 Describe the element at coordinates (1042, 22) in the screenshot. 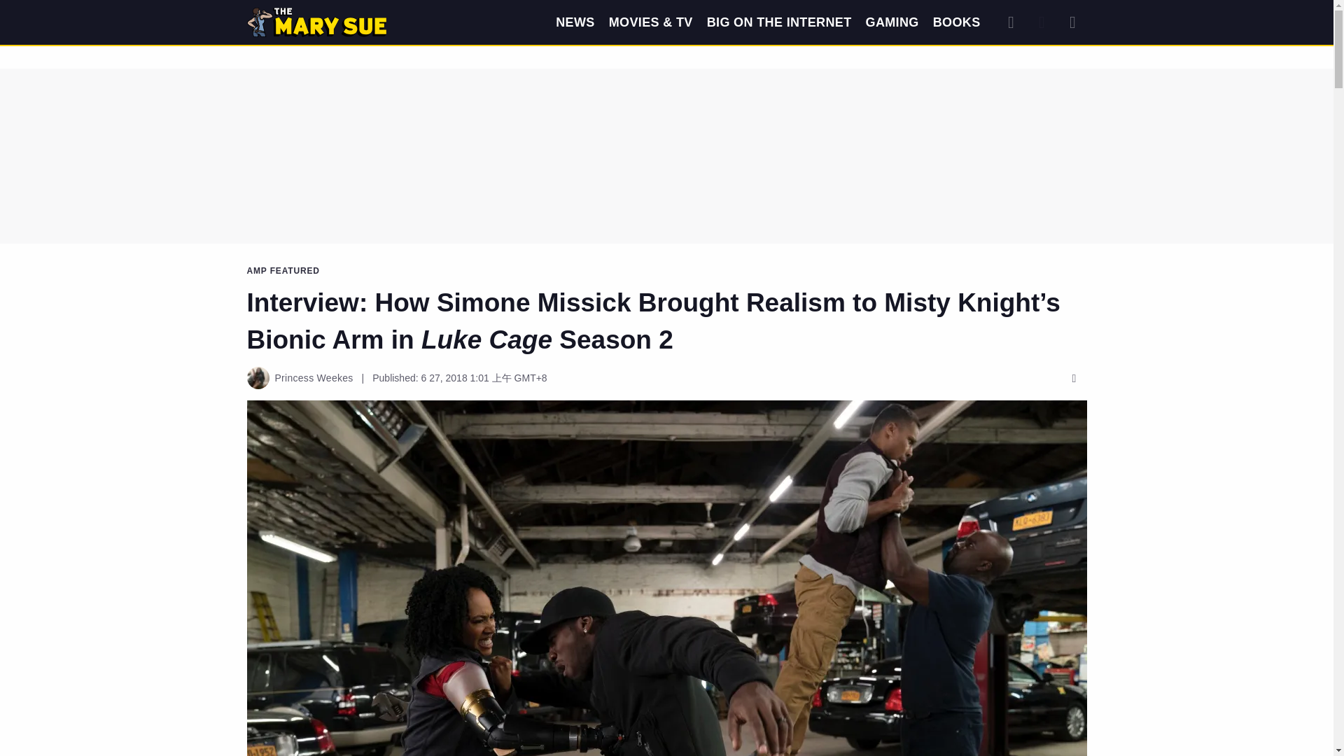

I see `Dark Mode` at that location.